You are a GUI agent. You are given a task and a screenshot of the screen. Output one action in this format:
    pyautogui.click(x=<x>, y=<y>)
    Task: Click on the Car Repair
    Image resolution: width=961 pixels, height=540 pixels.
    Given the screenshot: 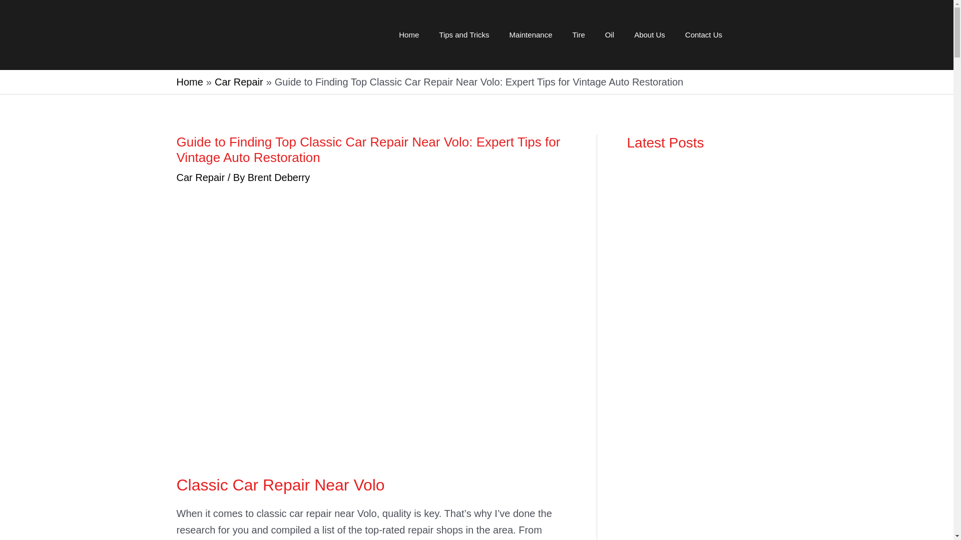 What is the action you would take?
    pyautogui.click(x=200, y=177)
    